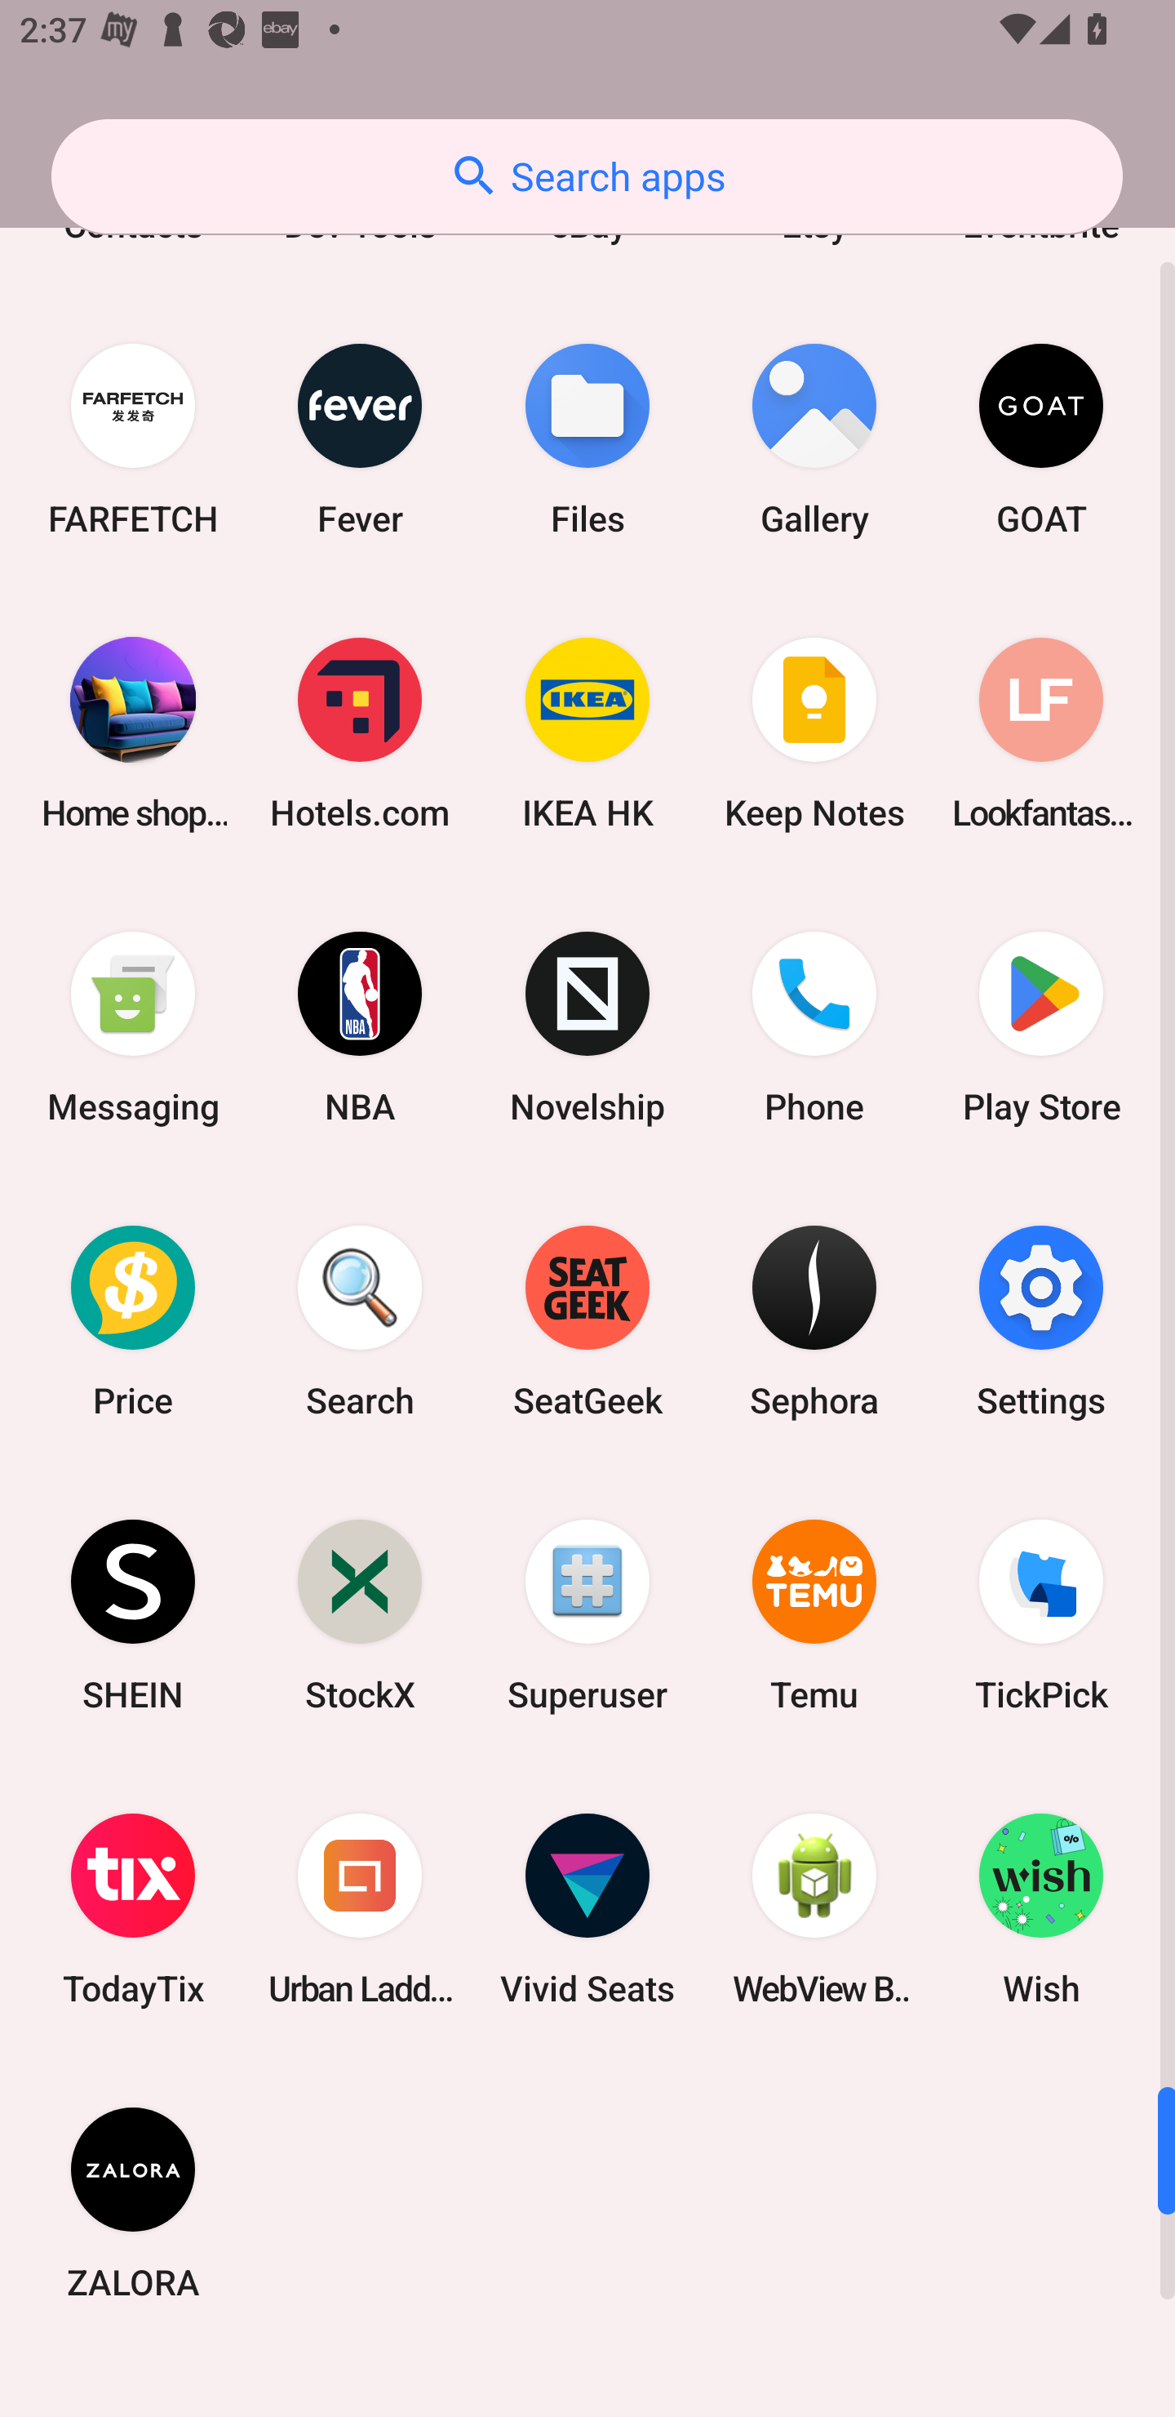  What do you see at coordinates (587, 1320) in the screenshot?
I see `SeatGeek` at bounding box center [587, 1320].